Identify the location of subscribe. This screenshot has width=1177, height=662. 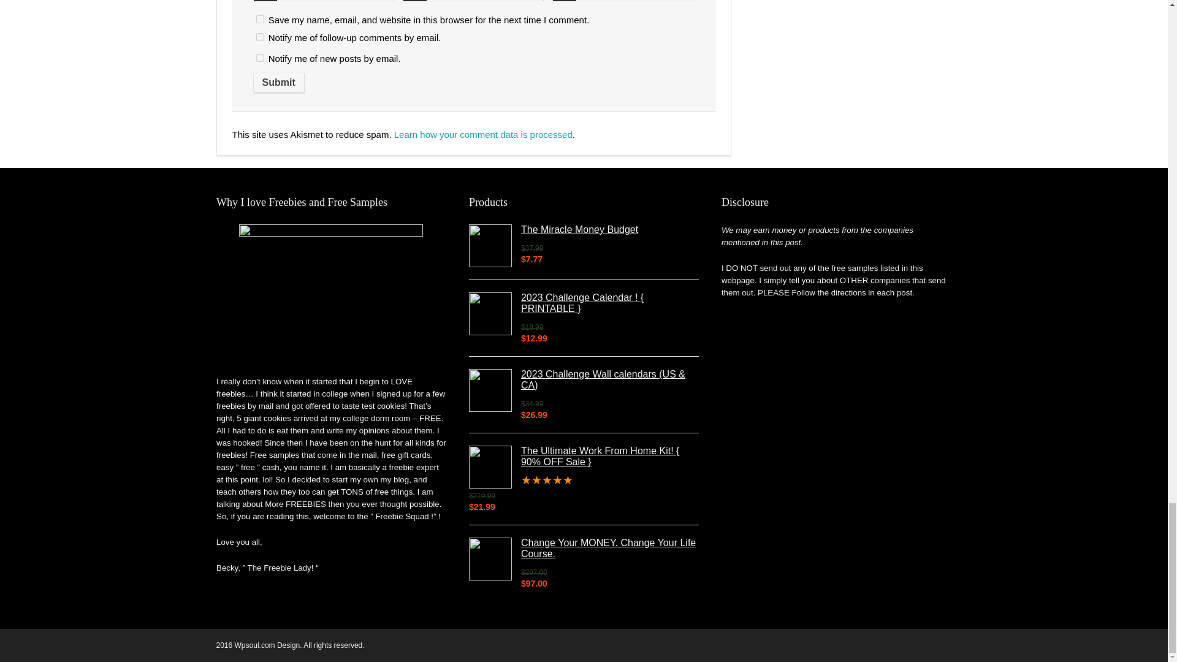
(260, 37).